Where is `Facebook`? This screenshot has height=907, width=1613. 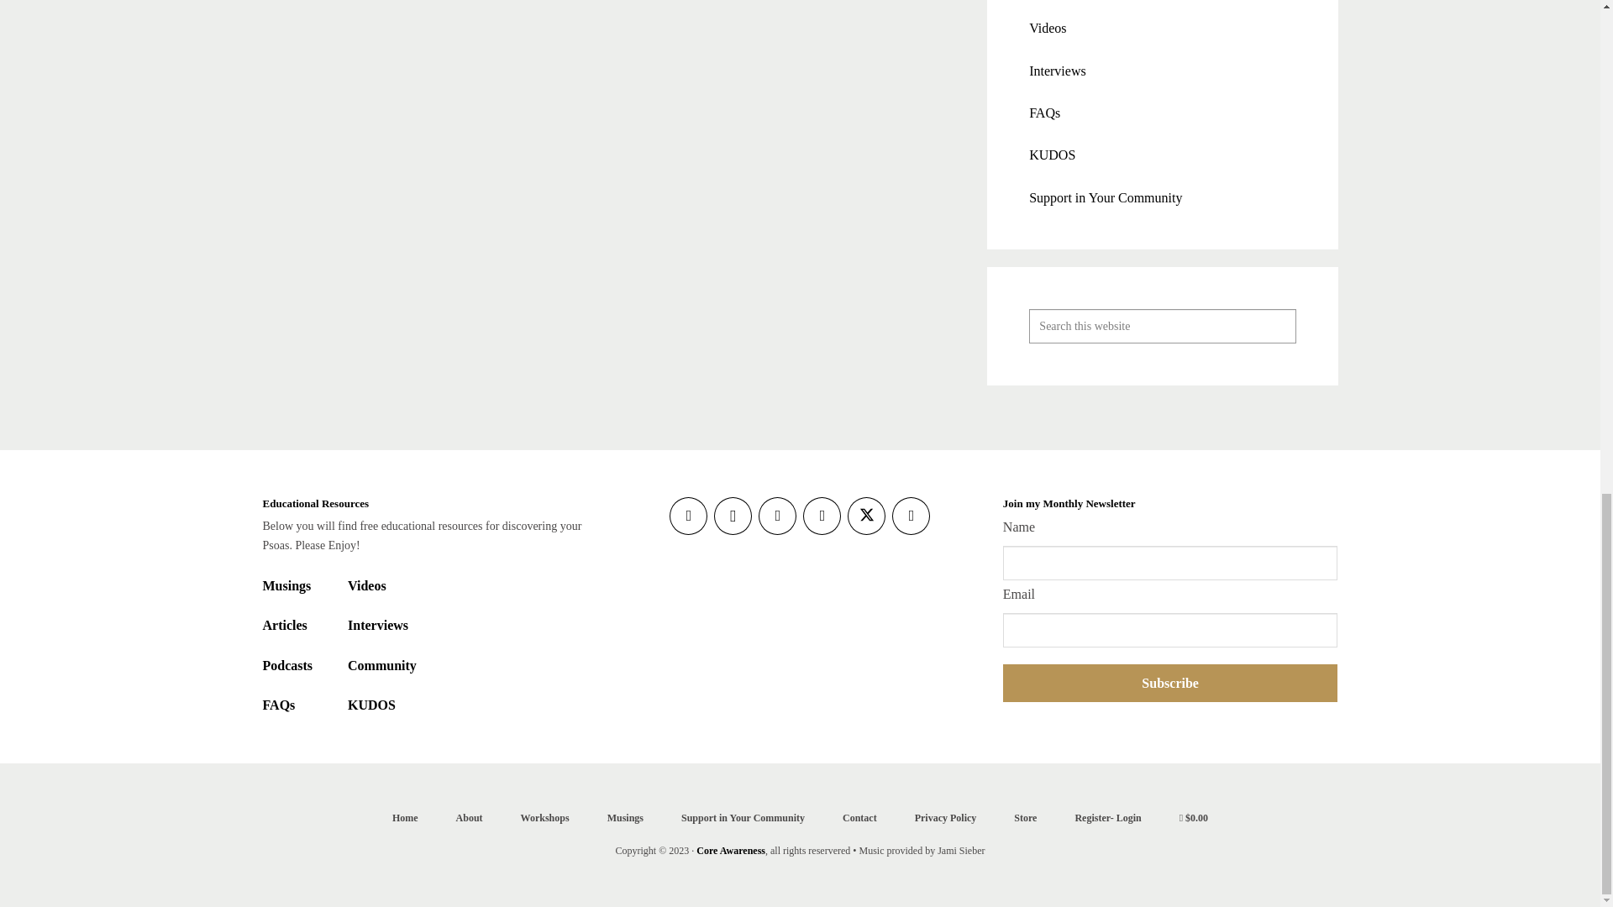
Facebook is located at coordinates (688, 516).